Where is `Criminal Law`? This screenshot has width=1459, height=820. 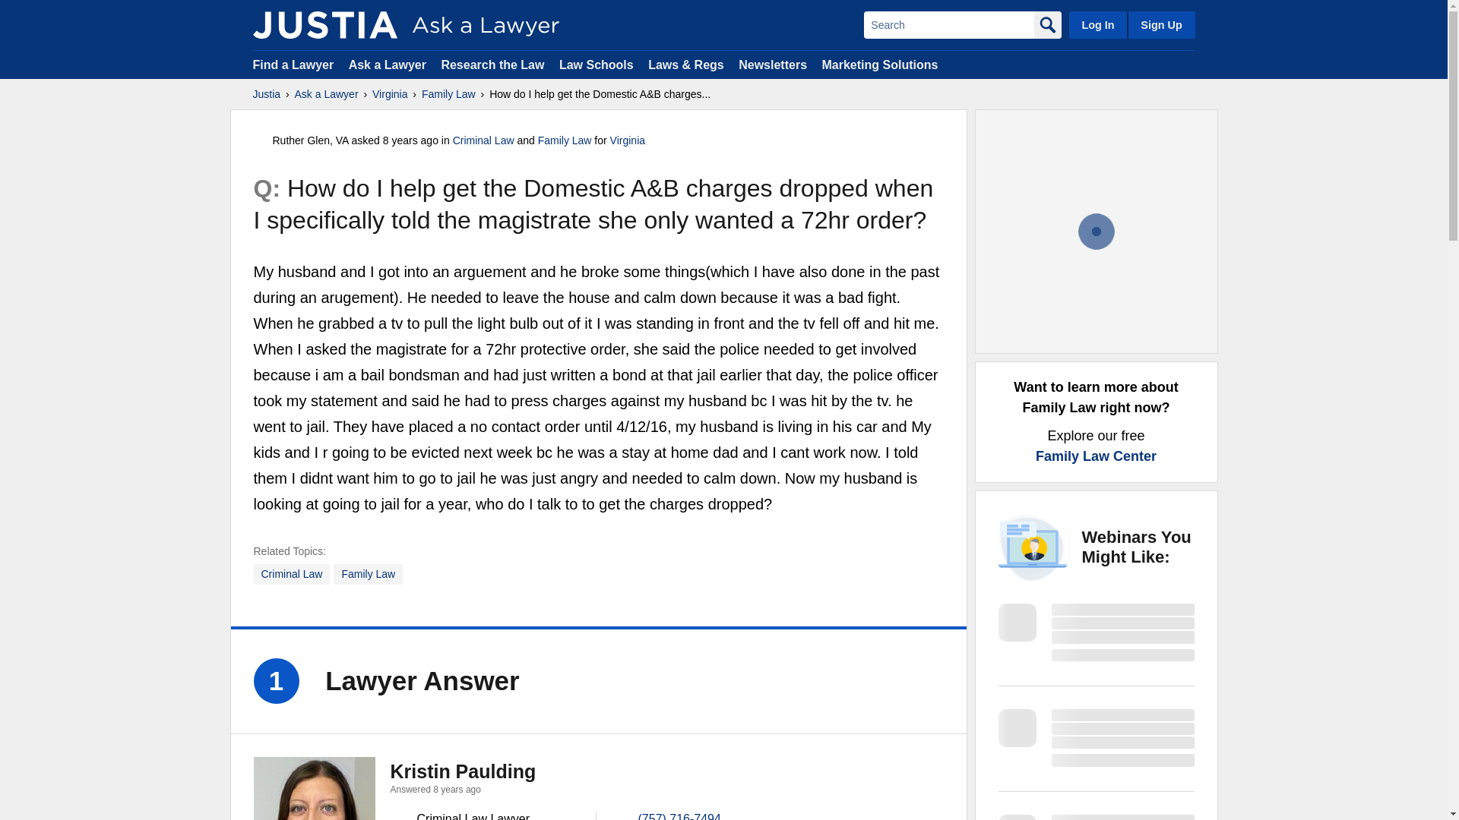 Criminal Law is located at coordinates (292, 574).